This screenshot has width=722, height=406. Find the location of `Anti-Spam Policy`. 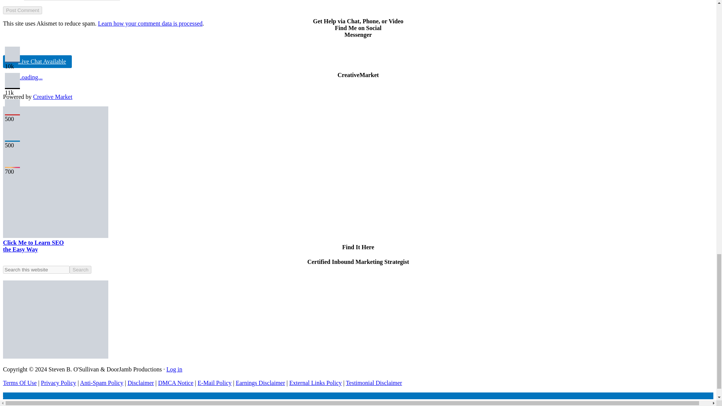

Anti-Spam Policy is located at coordinates (102, 383).